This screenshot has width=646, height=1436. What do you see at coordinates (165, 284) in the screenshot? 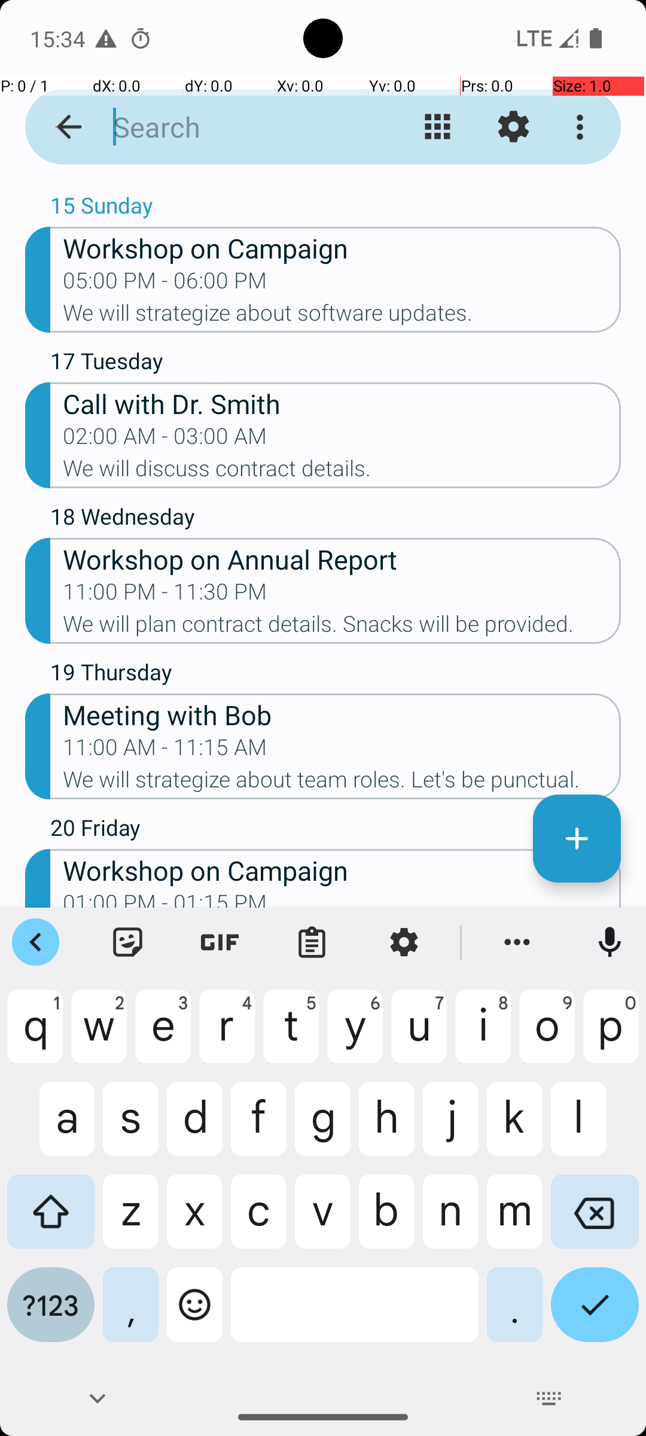
I see `05:00 PM - 06:00 PM` at bounding box center [165, 284].